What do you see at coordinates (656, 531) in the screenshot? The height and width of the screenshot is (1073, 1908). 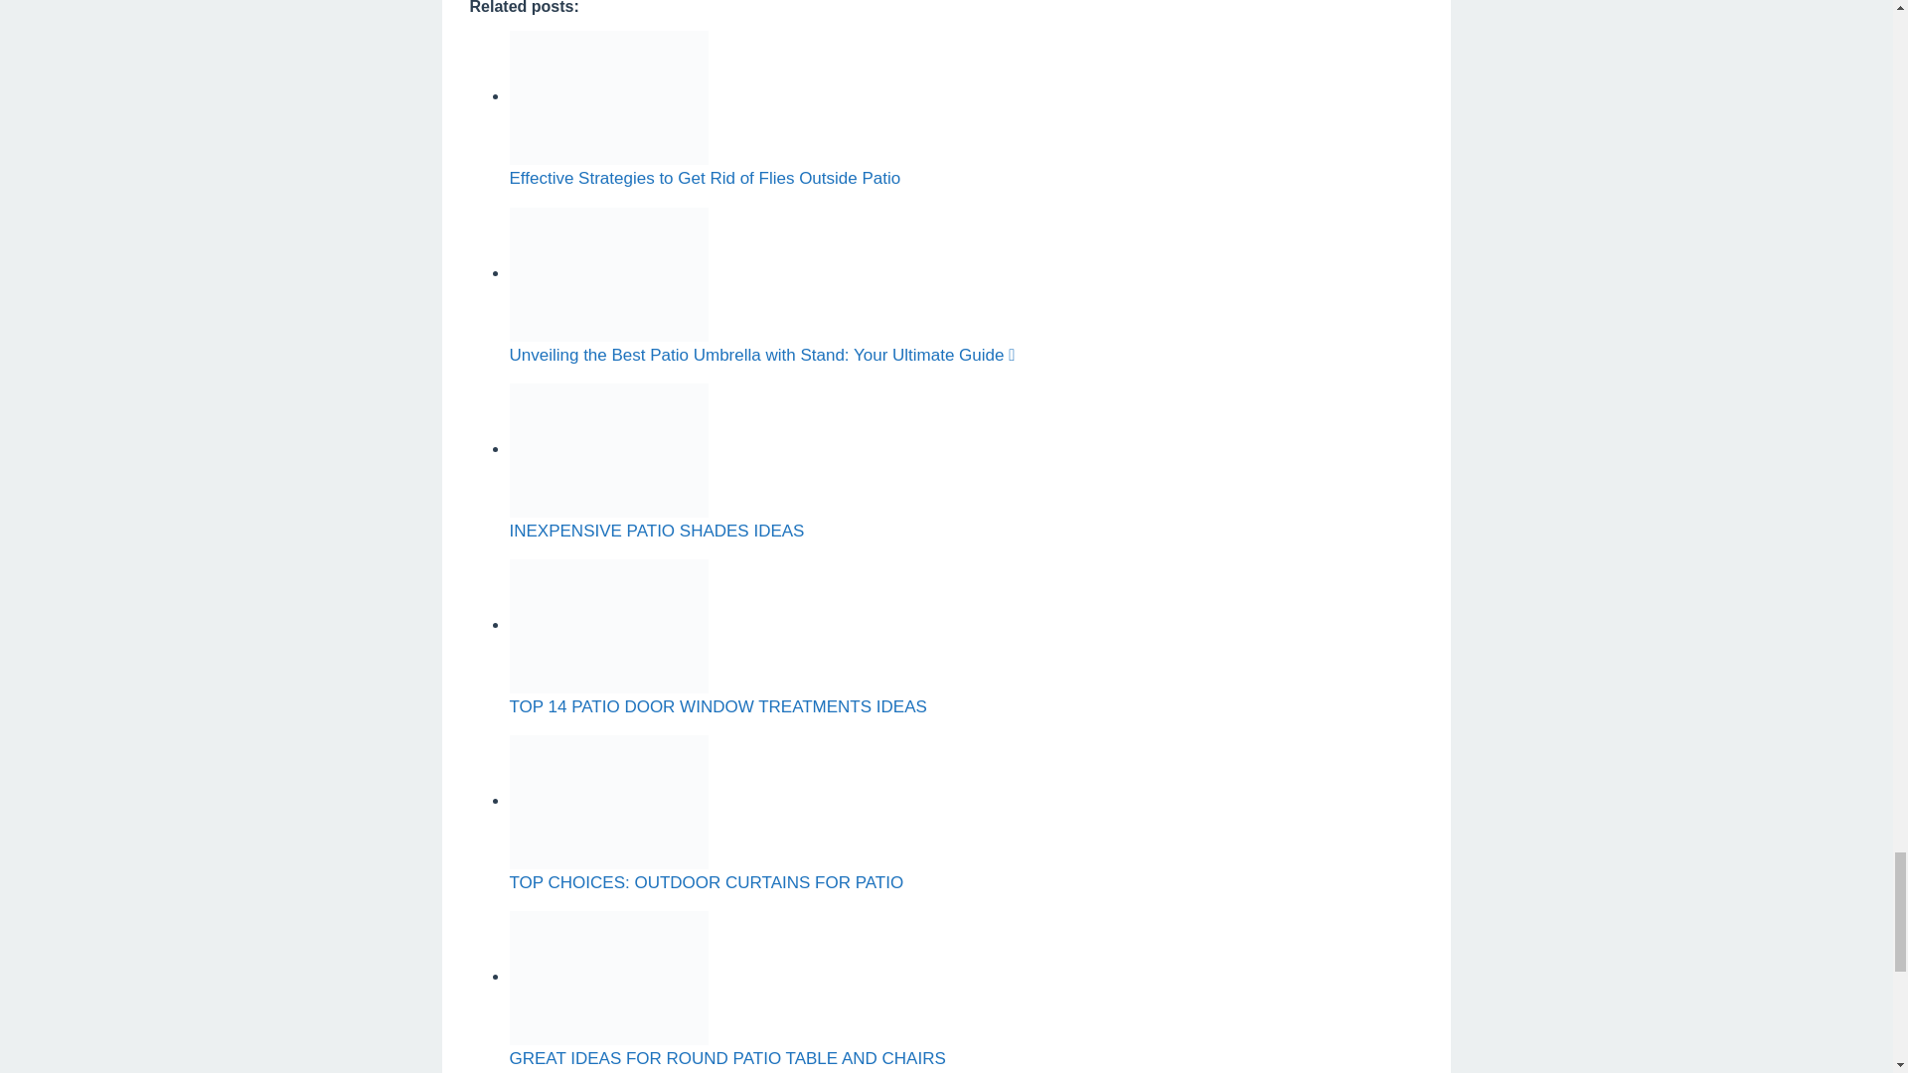 I see `INEXPENSIVE PATIO SHADES IDEAS` at bounding box center [656, 531].